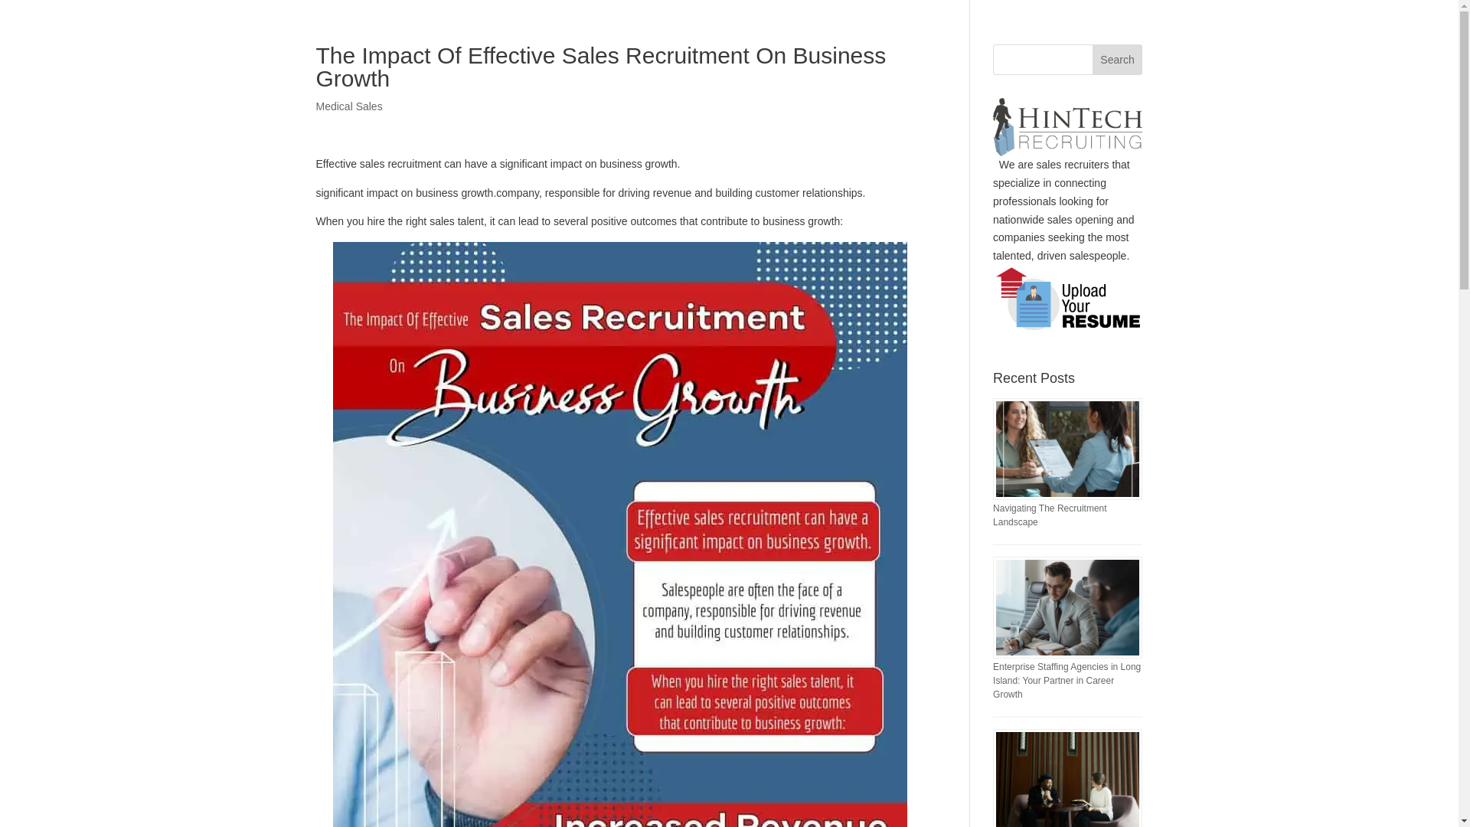  What do you see at coordinates (1118, 60) in the screenshot?
I see `Search` at bounding box center [1118, 60].